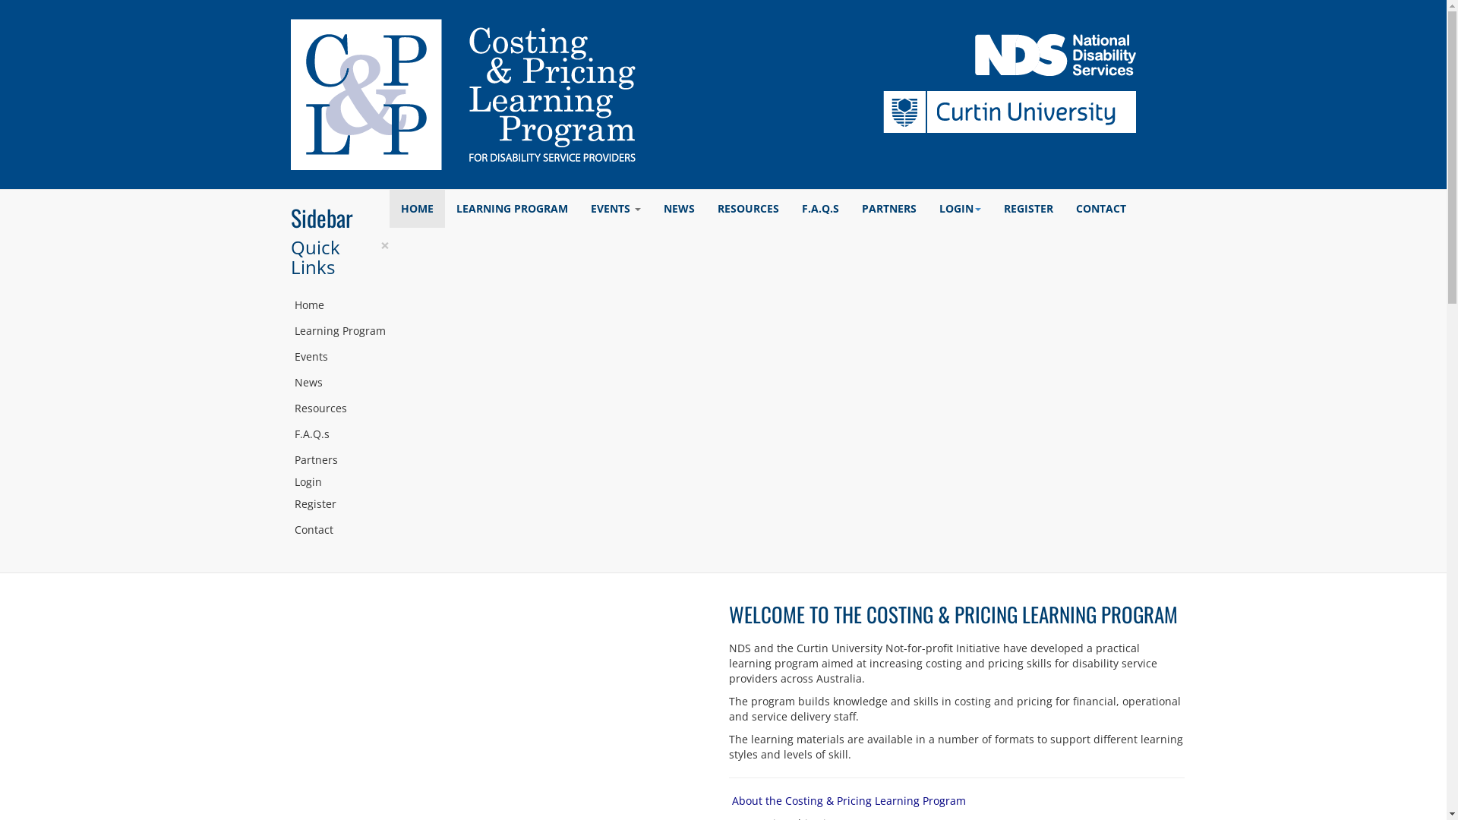 Image resolution: width=1458 pixels, height=820 pixels. Describe the element at coordinates (889, 209) in the screenshot. I see `PARTNERS` at that location.